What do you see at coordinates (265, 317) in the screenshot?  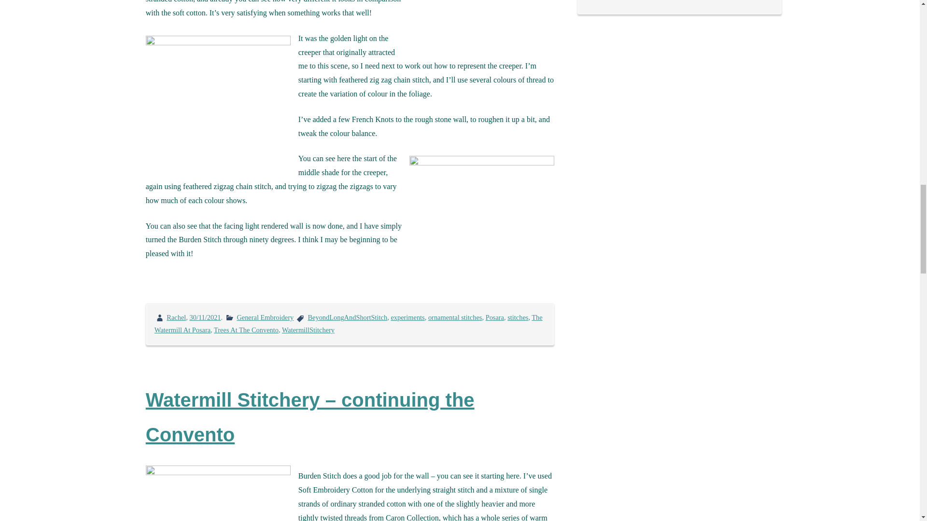 I see `General Embroidery` at bounding box center [265, 317].